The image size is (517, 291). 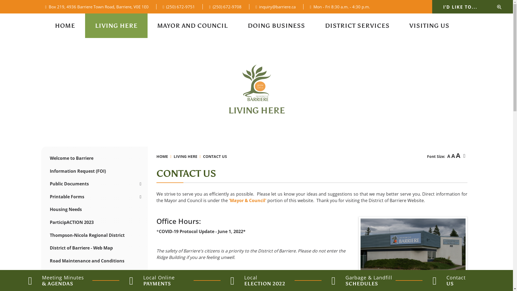 I want to click on District of Barriere - Web Map, so click(x=94, y=248).